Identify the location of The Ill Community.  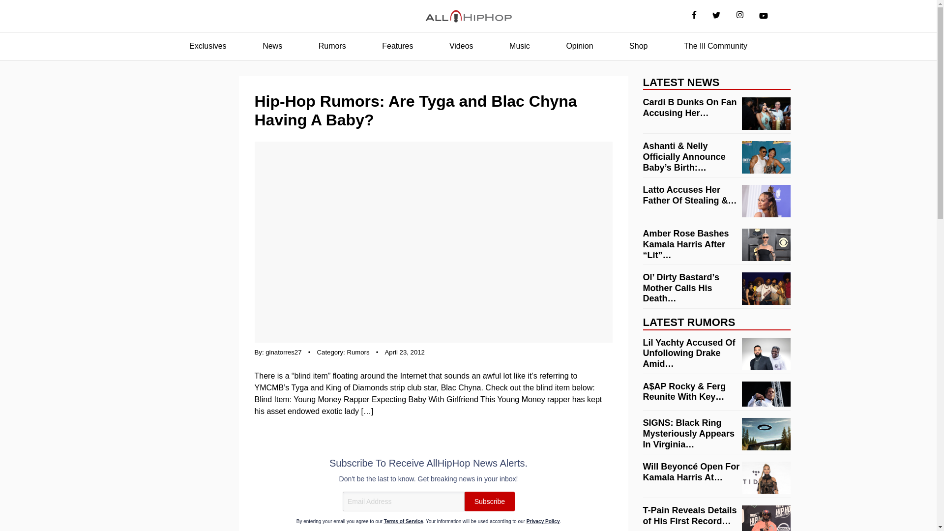
(715, 46).